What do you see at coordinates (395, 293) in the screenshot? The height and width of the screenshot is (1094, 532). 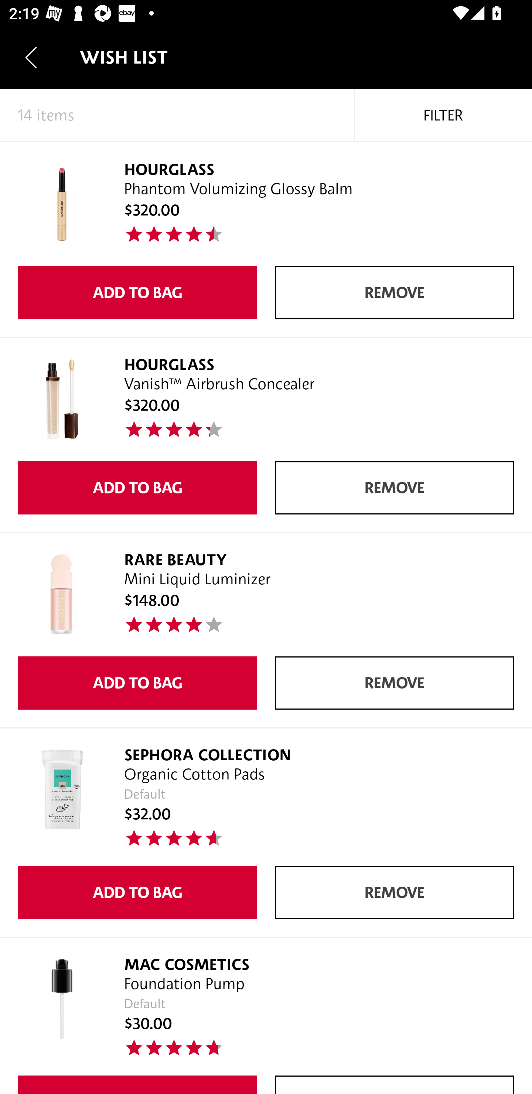 I see `REMOVE` at bounding box center [395, 293].